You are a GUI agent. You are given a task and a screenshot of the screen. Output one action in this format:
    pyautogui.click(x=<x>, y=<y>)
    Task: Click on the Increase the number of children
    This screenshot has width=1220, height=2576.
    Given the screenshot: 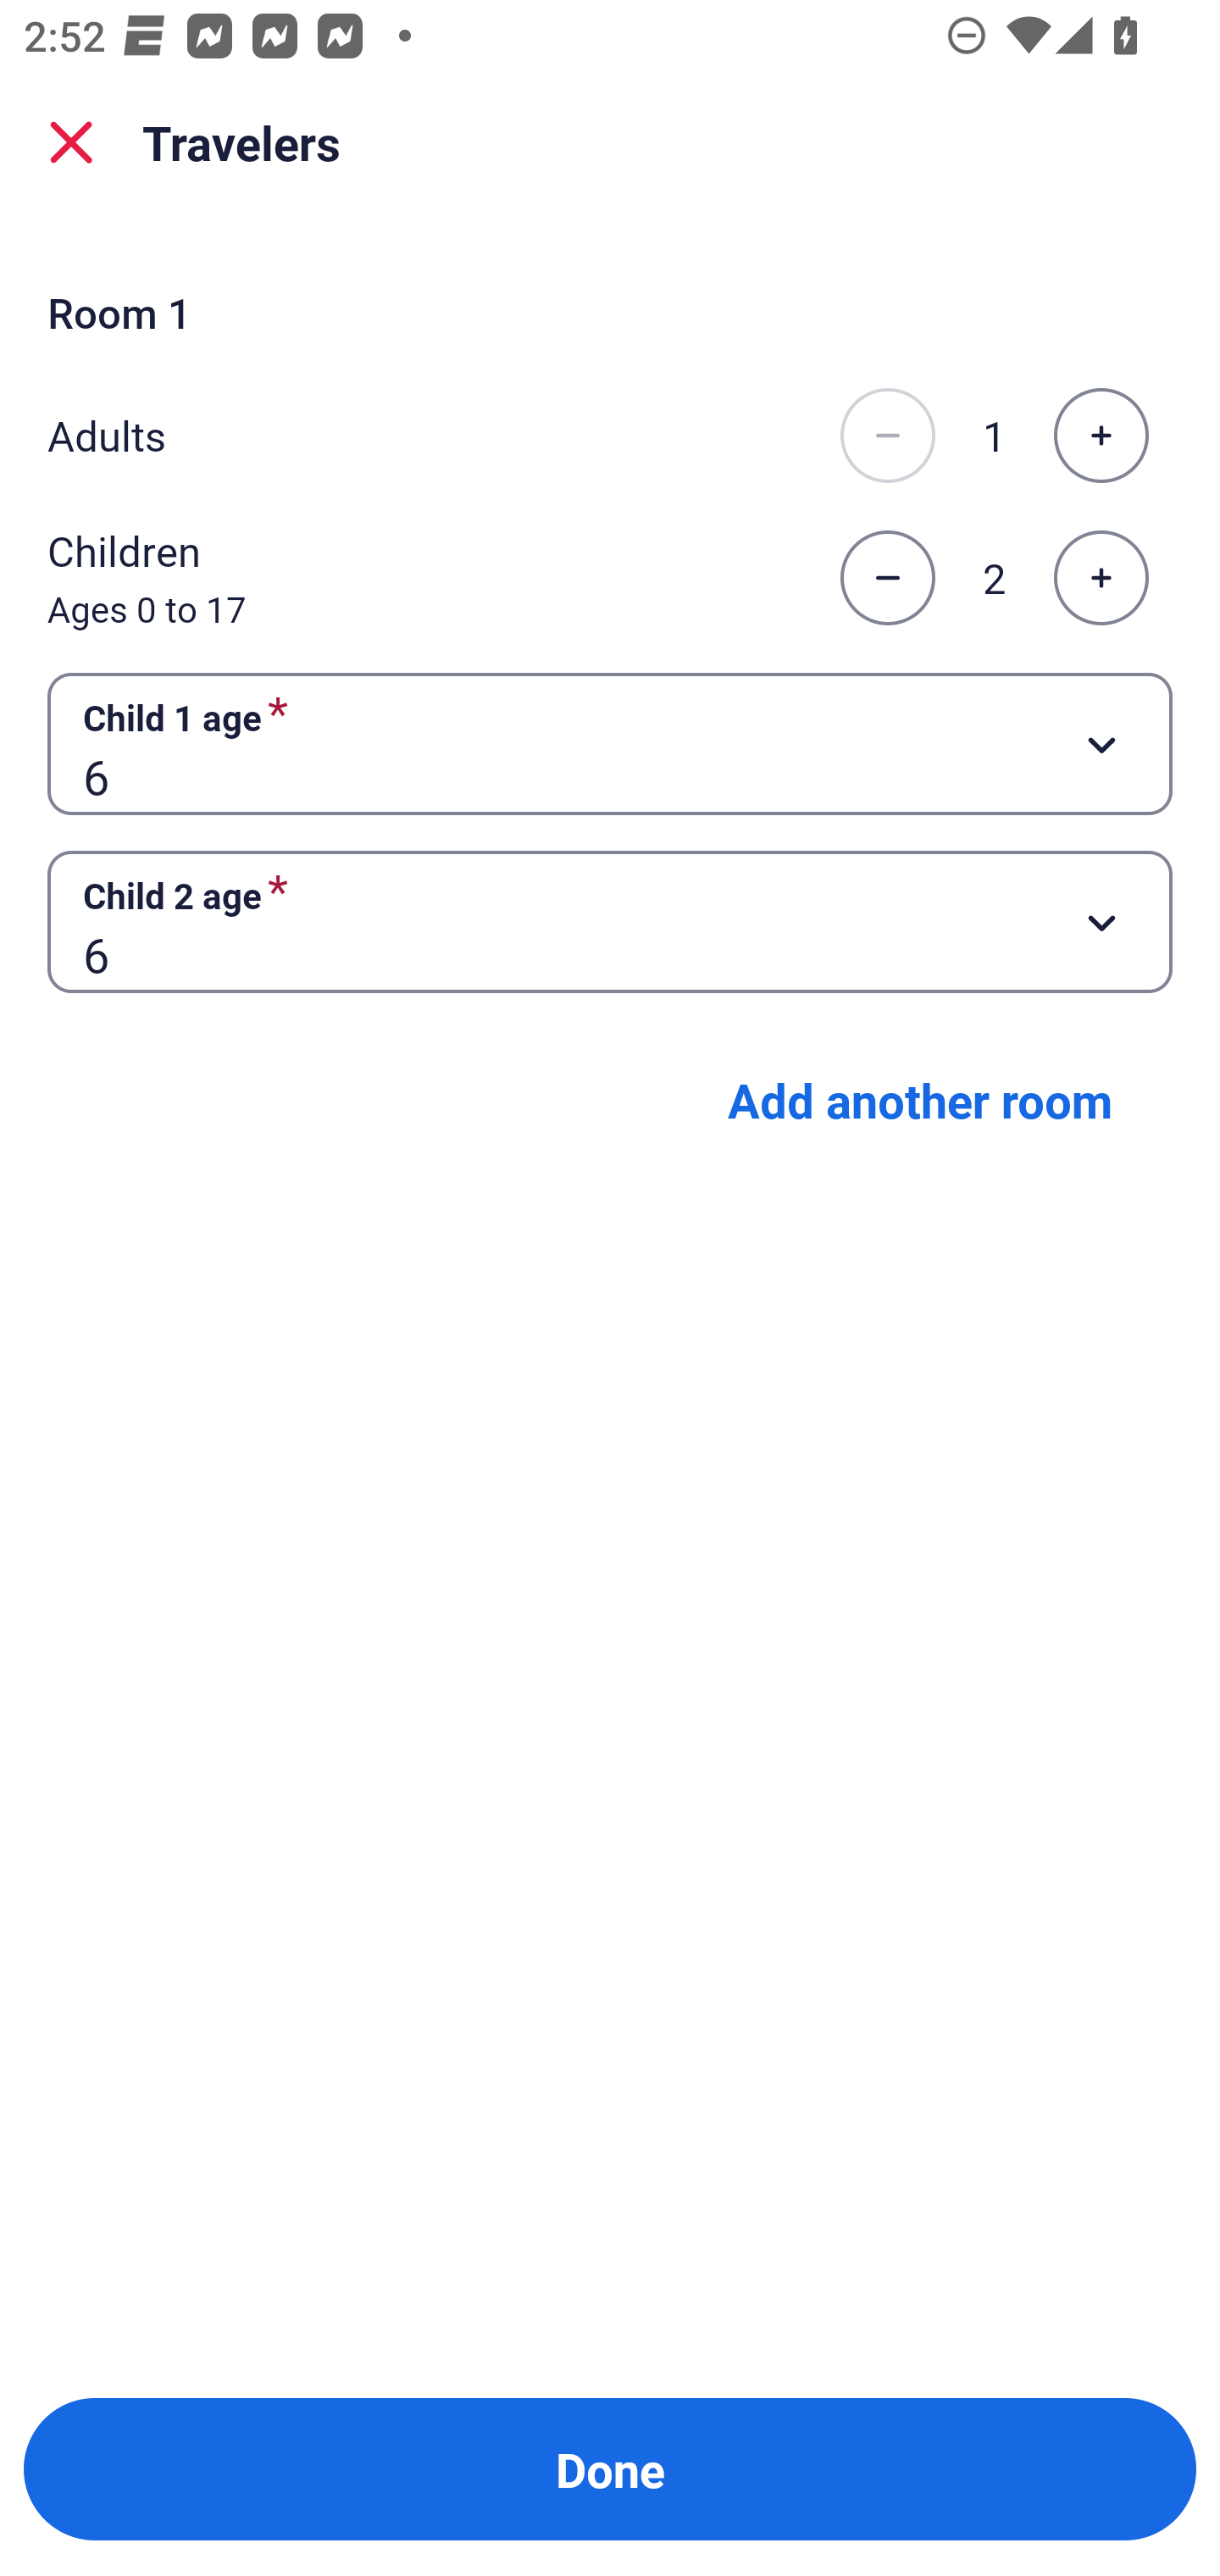 What is the action you would take?
    pyautogui.click(x=1101, y=578)
    